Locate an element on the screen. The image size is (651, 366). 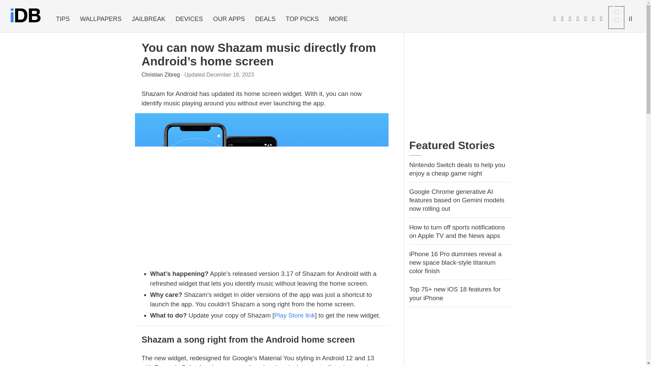
JAILBREAK is located at coordinates (149, 19).